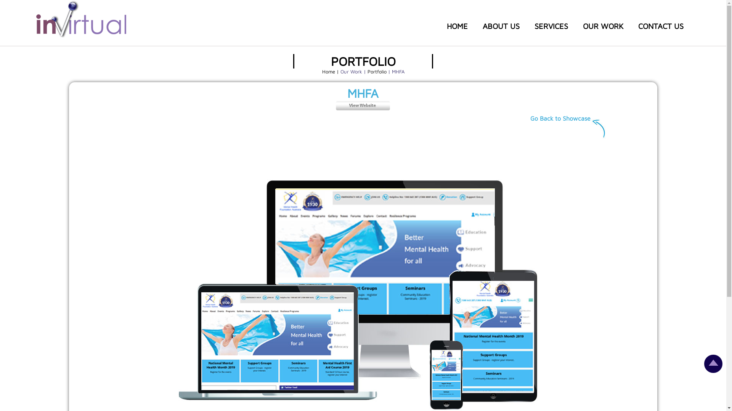  Describe the element at coordinates (661, 26) in the screenshot. I see `CONTACT US` at that location.